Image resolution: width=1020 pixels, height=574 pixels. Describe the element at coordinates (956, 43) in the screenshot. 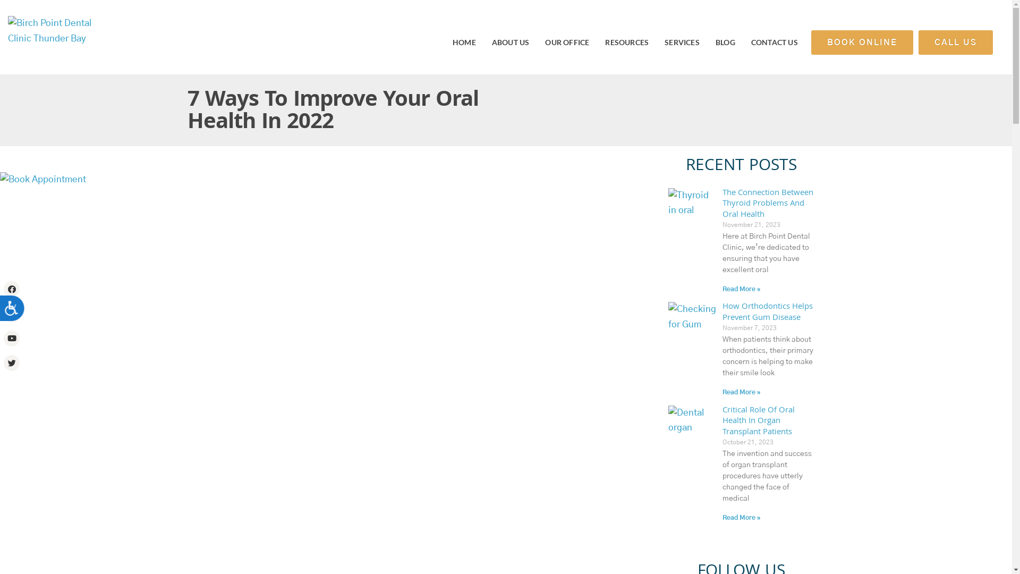

I see `CALL US` at that location.